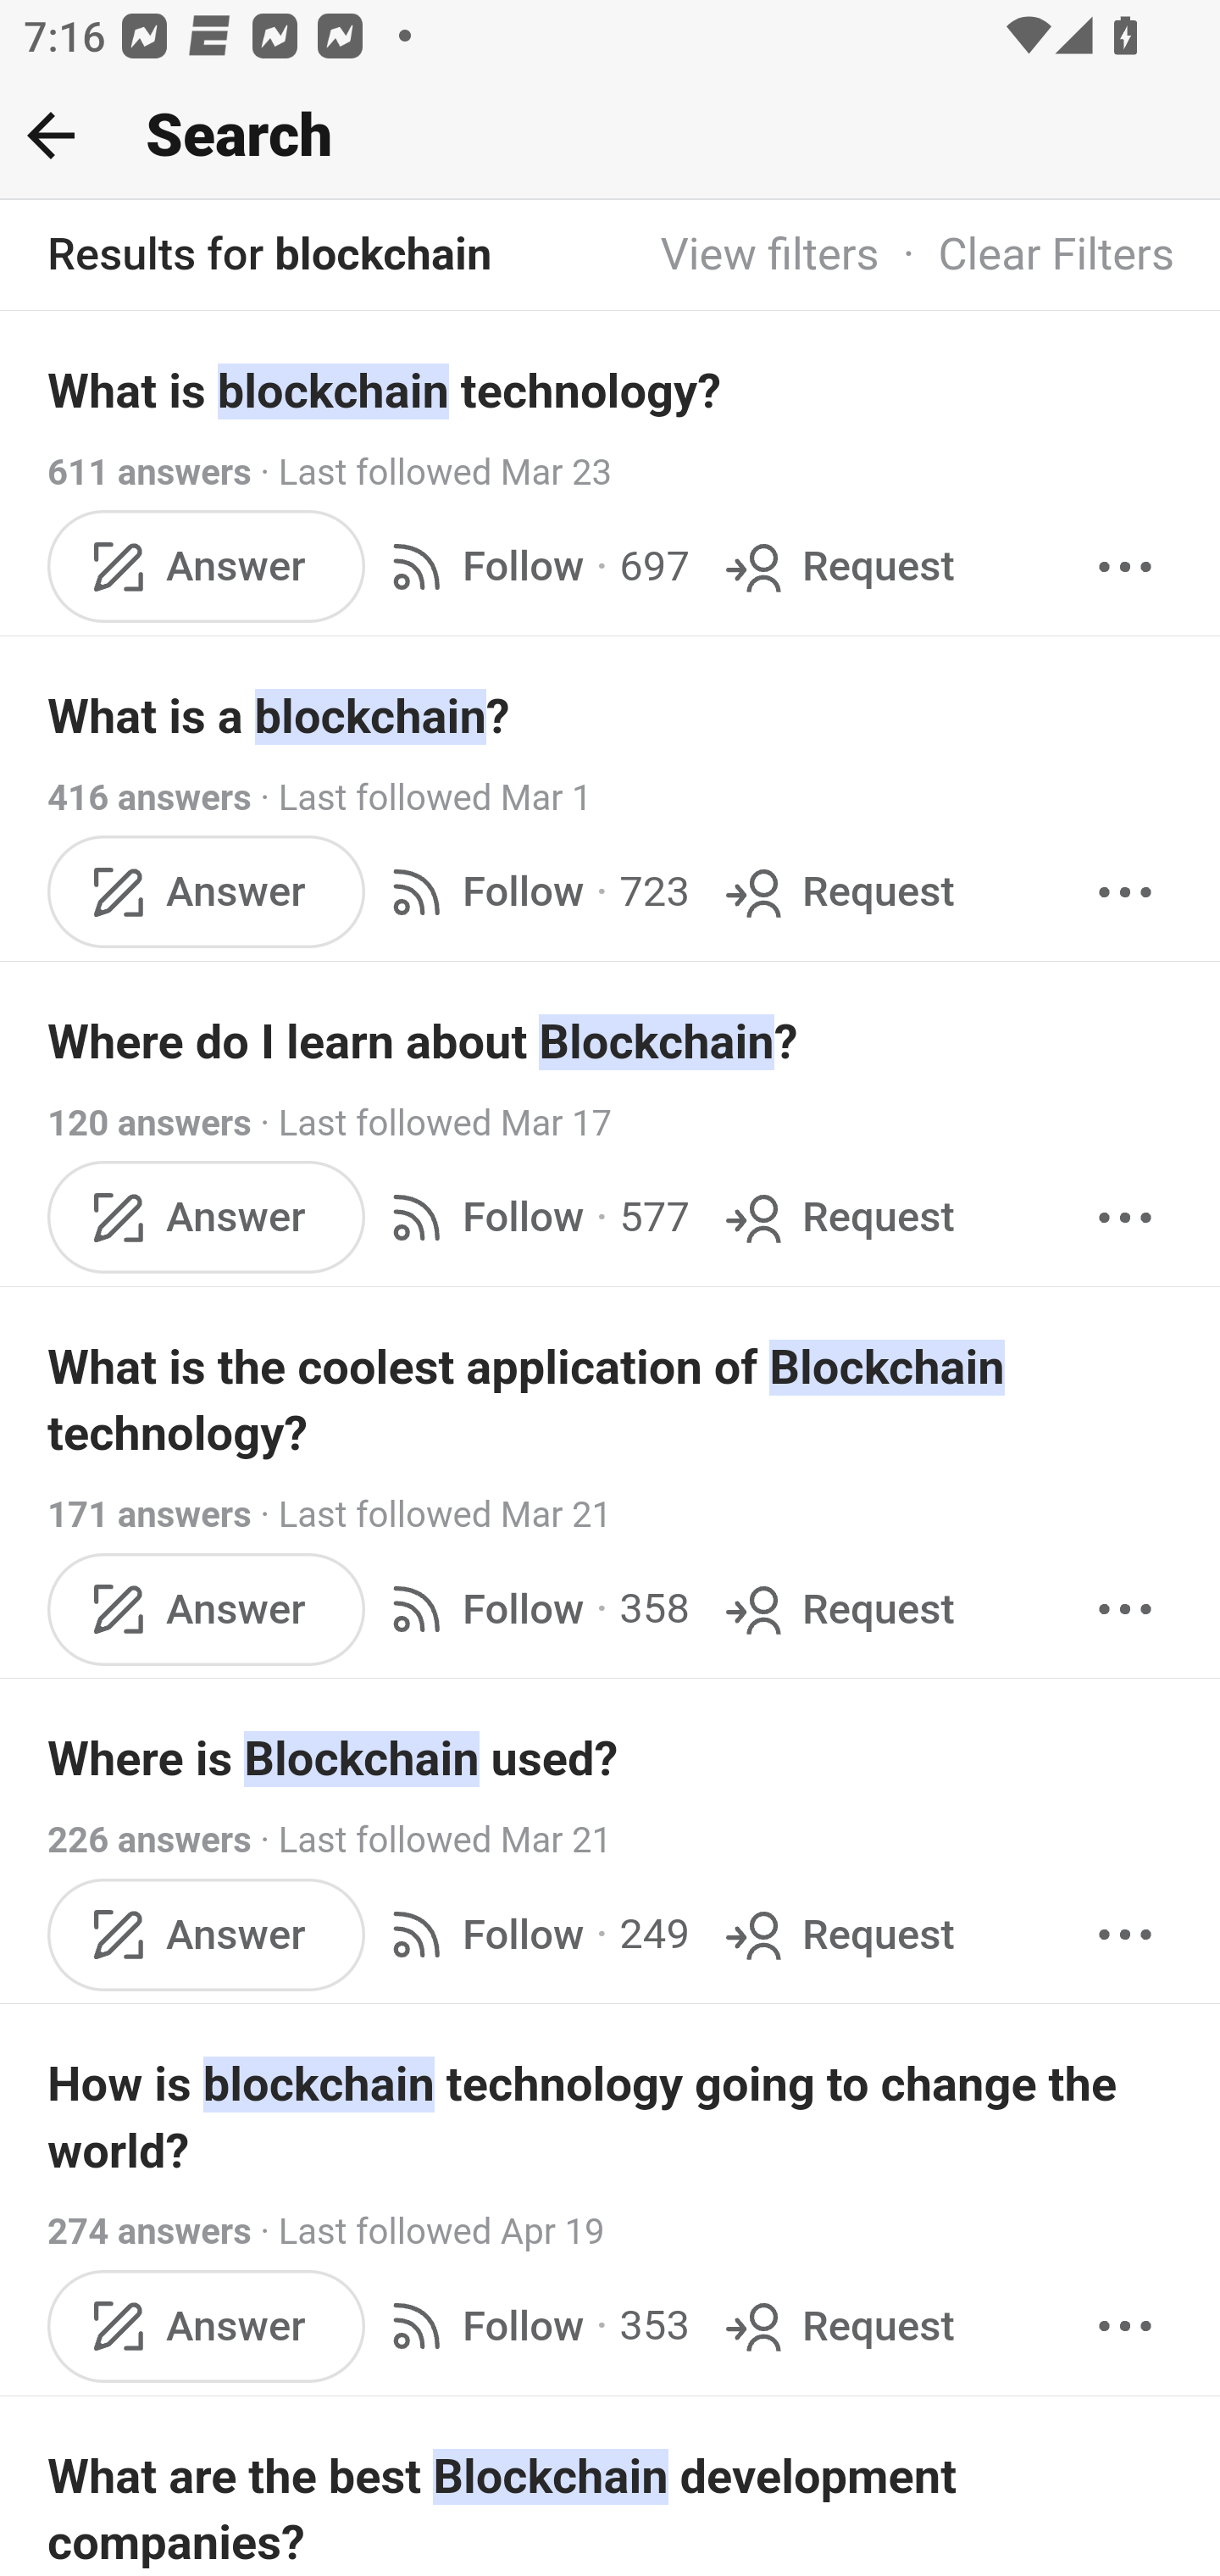 The image size is (1220, 2576). Describe the element at coordinates (207, 891) in the screenshot. I see `Answer` at that location.